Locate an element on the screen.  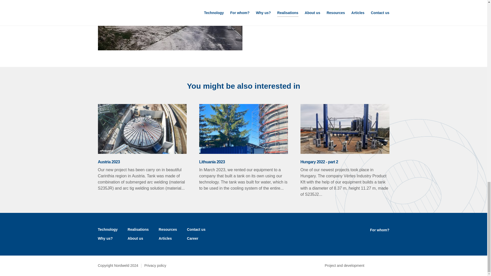
Technology is located at coordinates (108, 230).